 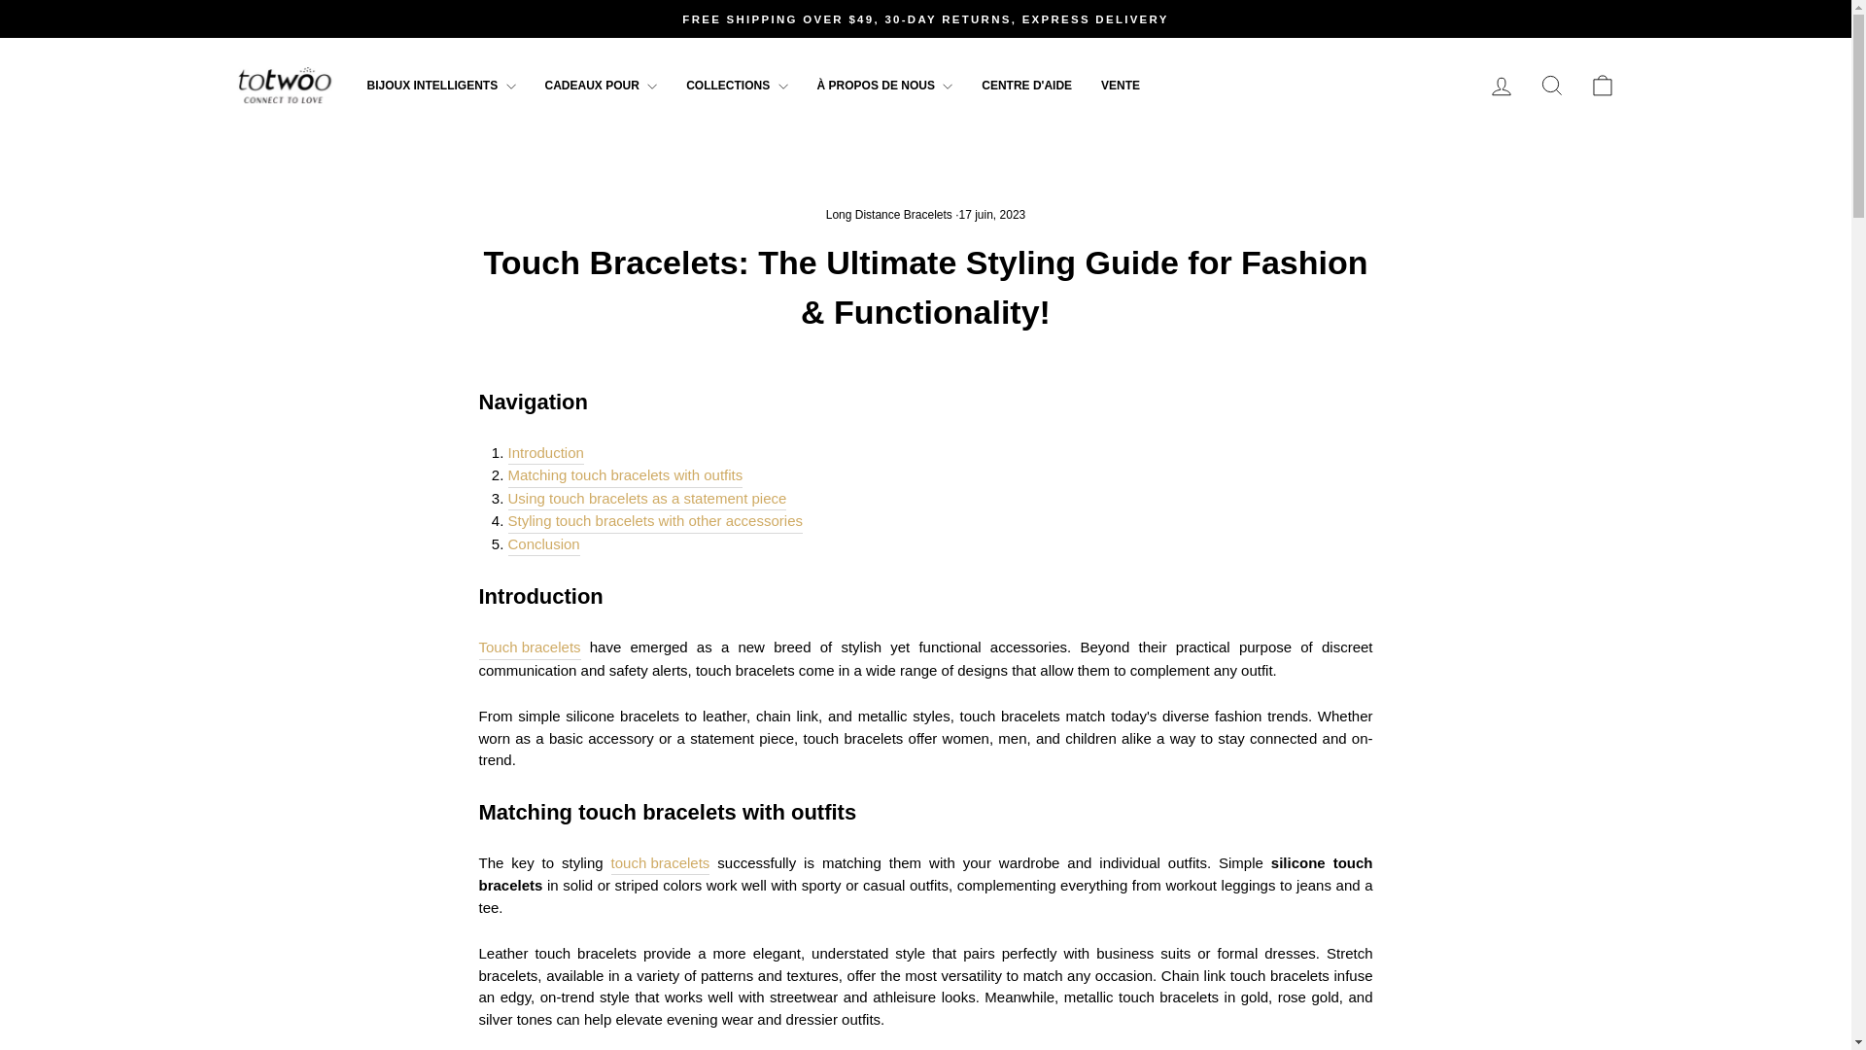 What do you see at coordinates (1501, 86) in the screenshot?
I see `ACCOUNT` at bounding box center [1501, 86].